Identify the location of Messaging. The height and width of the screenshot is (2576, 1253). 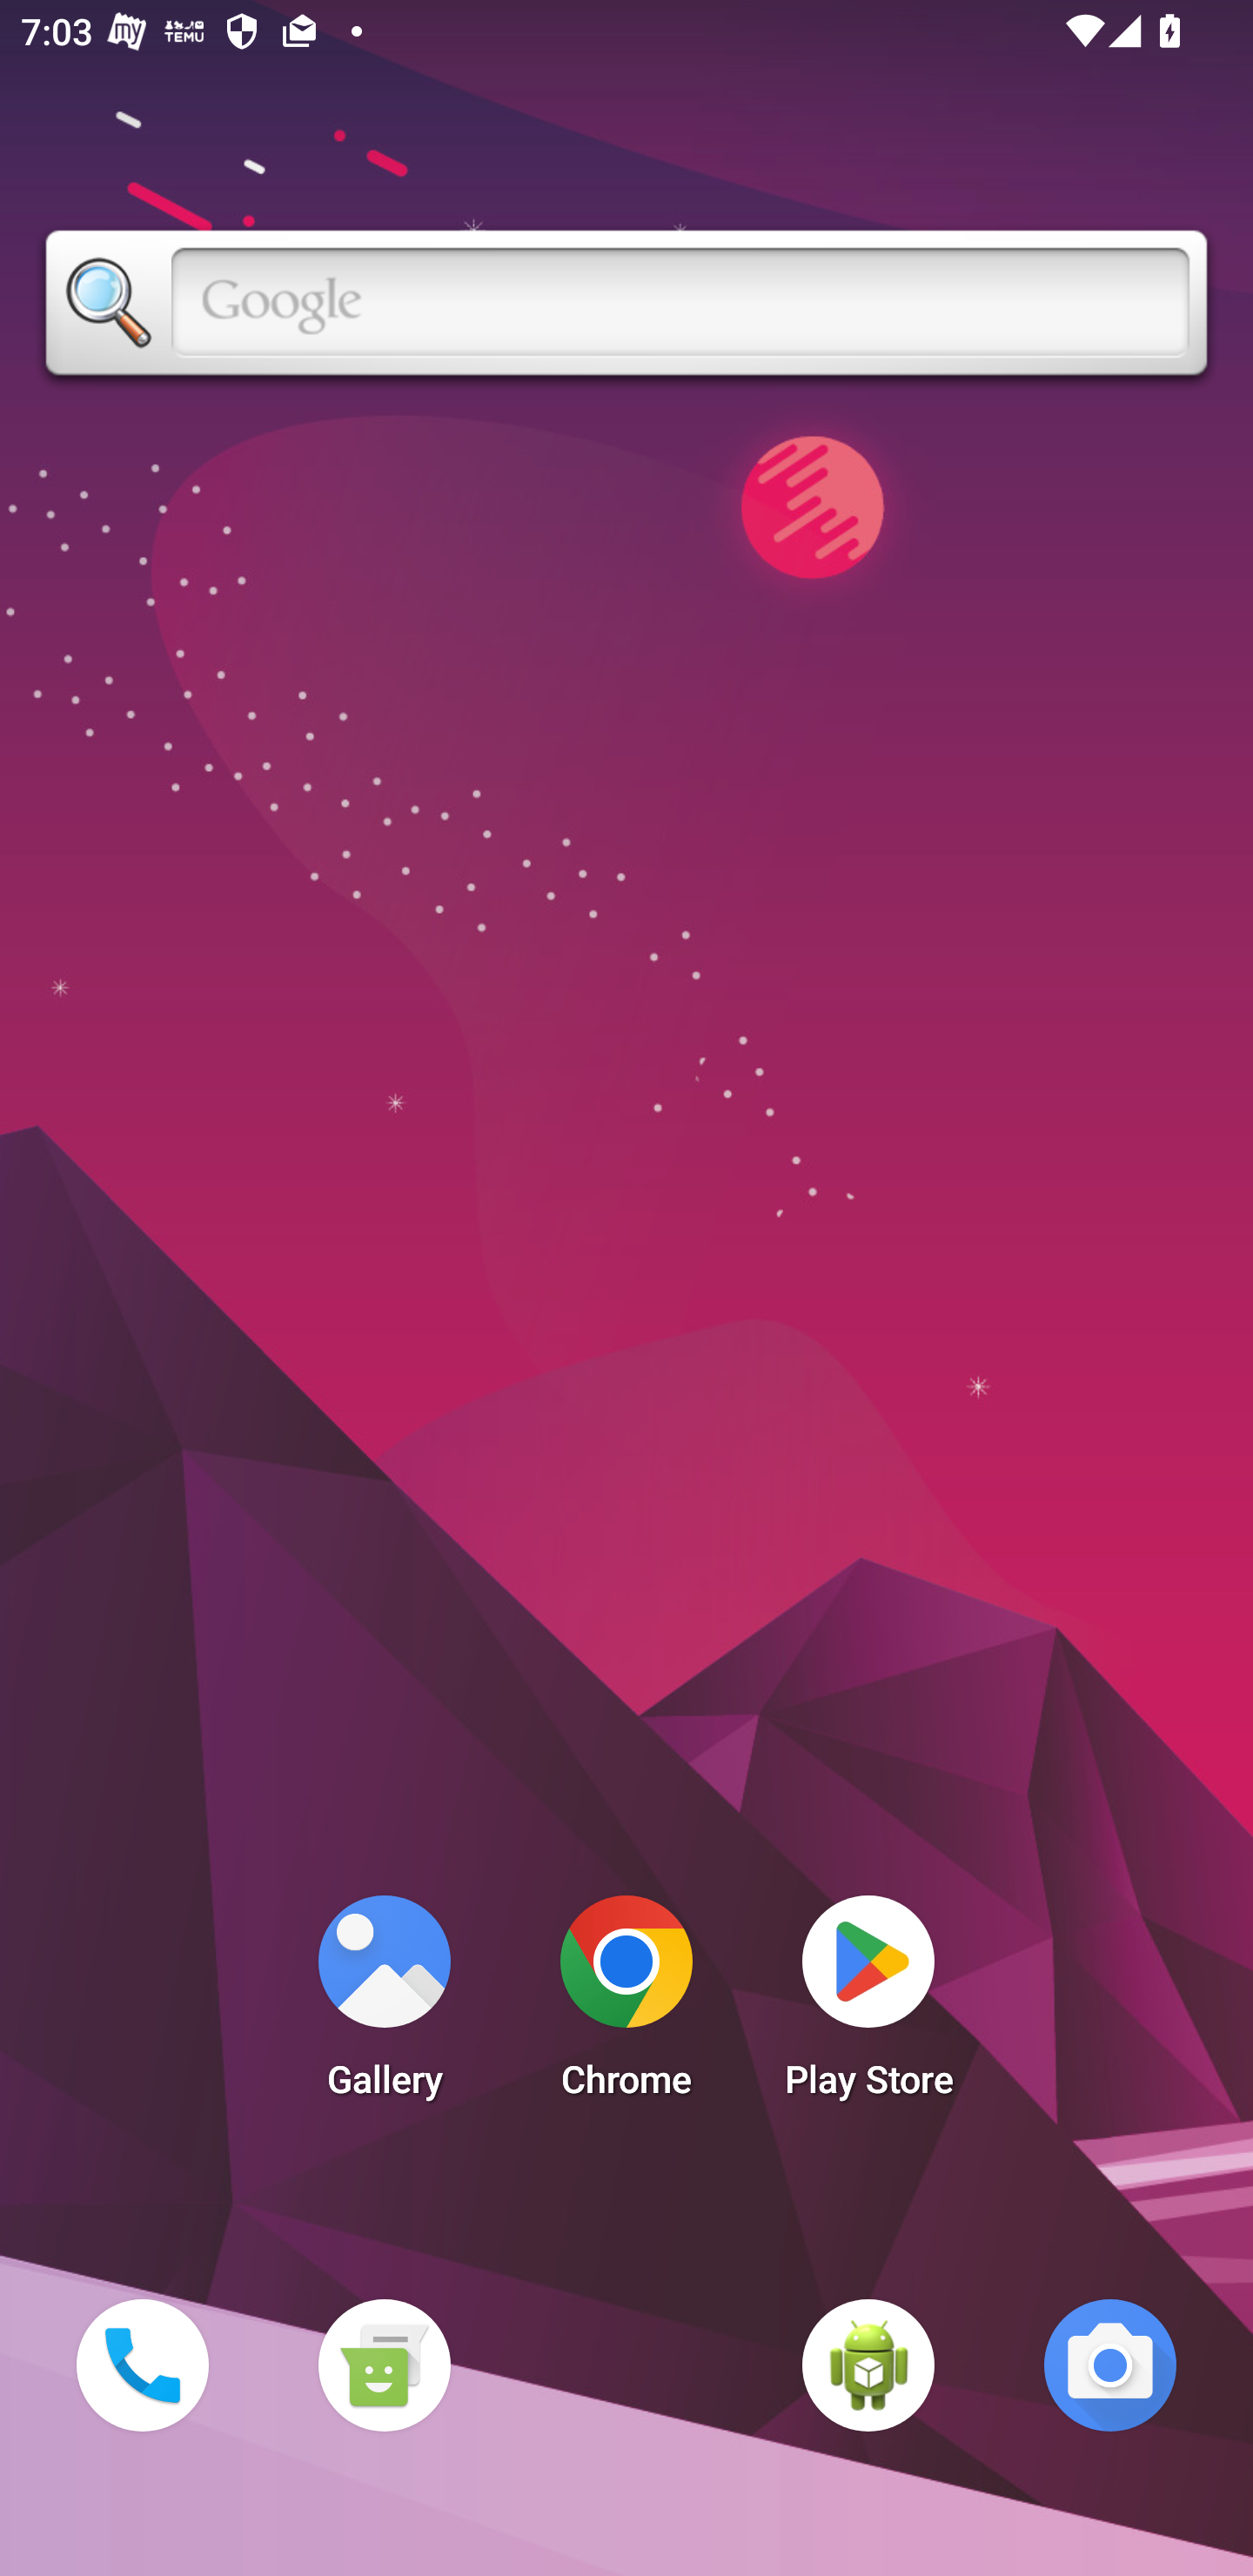
(384, 2365).